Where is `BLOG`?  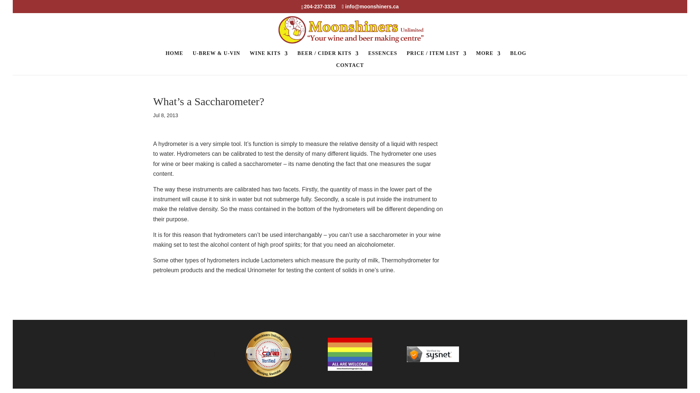
BLOG is located at coordinates (518, 57).